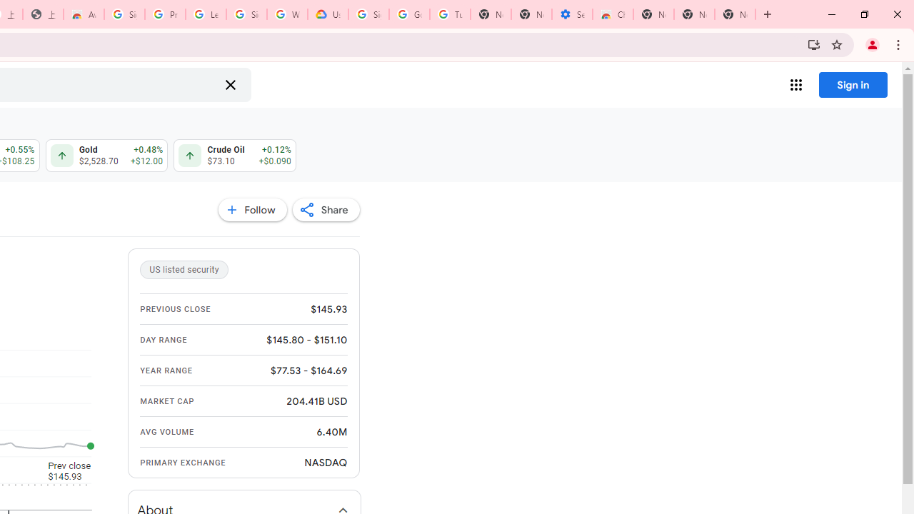 Image resolution: width=914 pixels, height=514 pixels. What do you see at coordinates (864, 14) in the screenshot?
I see `Restore` at bounding box center [864, 14].